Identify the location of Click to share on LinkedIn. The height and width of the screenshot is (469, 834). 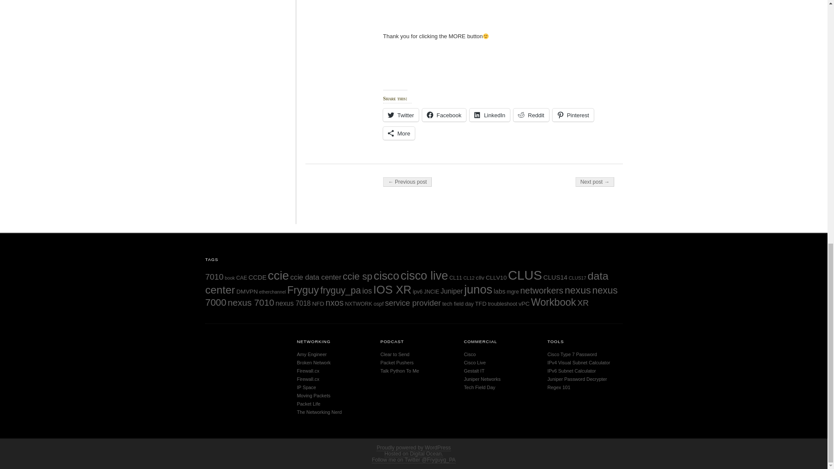
(489, 115).